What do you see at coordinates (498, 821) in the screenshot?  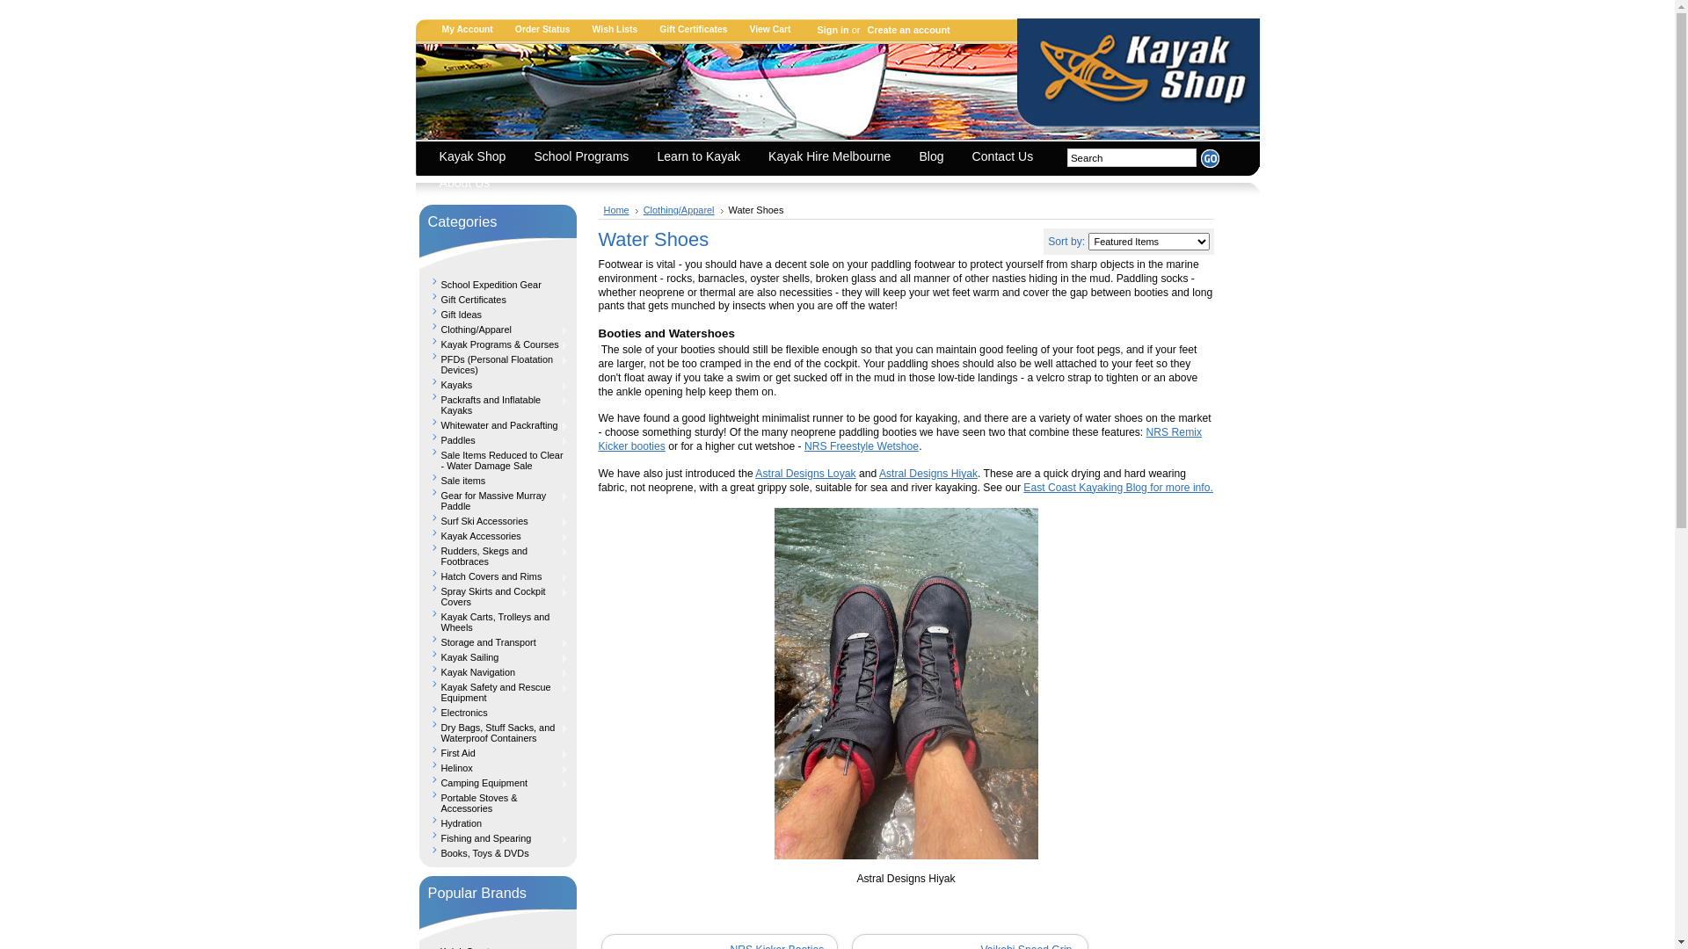 I see `Hydration` at bounding box center [498, 821].